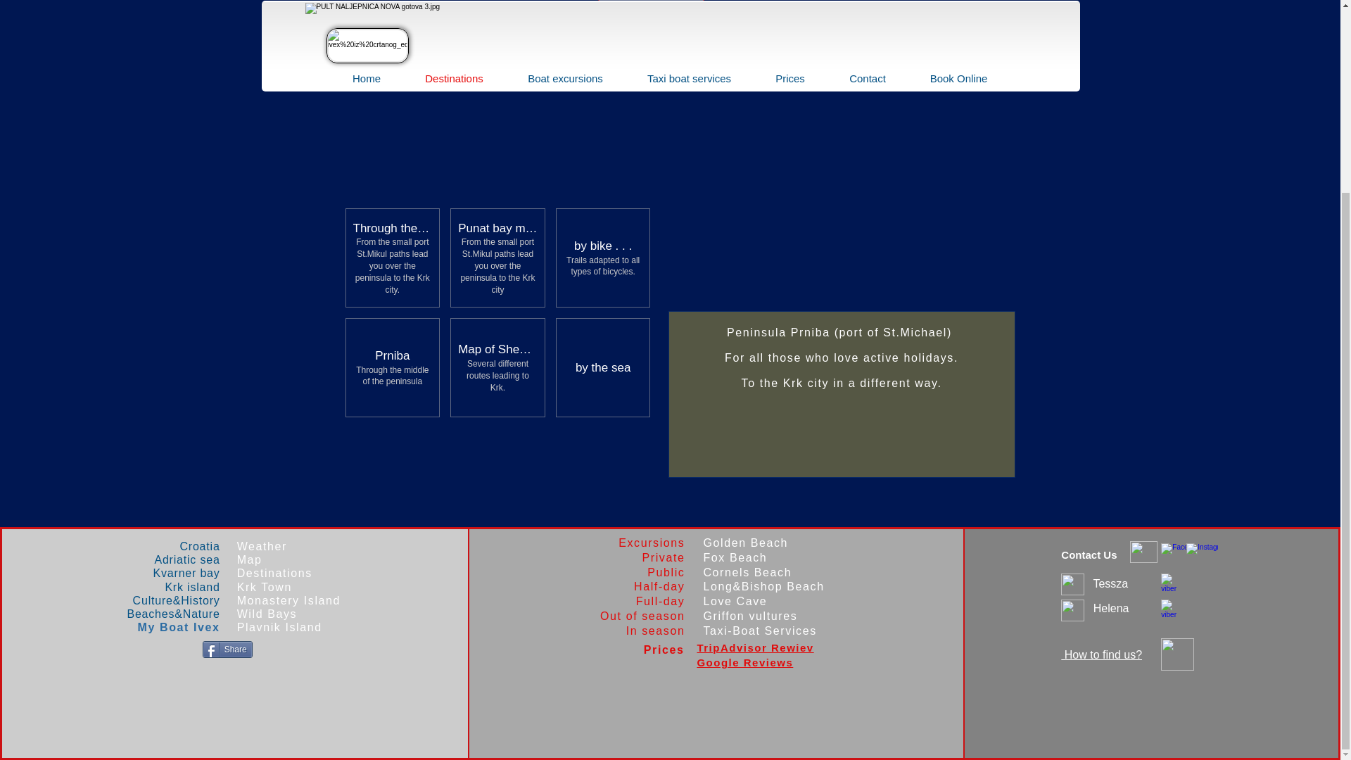  What do you see at coordinates (892, 28) in the screenshot?
I see `street office` at bounding box center [892, 28].